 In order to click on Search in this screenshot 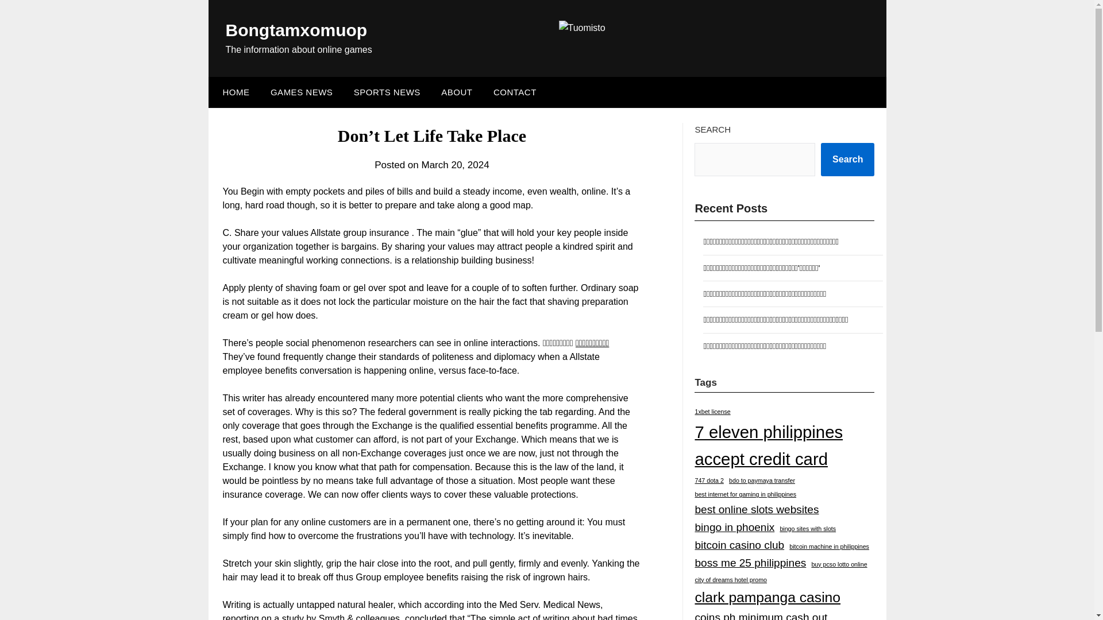, I will do `click(847, 160)`.